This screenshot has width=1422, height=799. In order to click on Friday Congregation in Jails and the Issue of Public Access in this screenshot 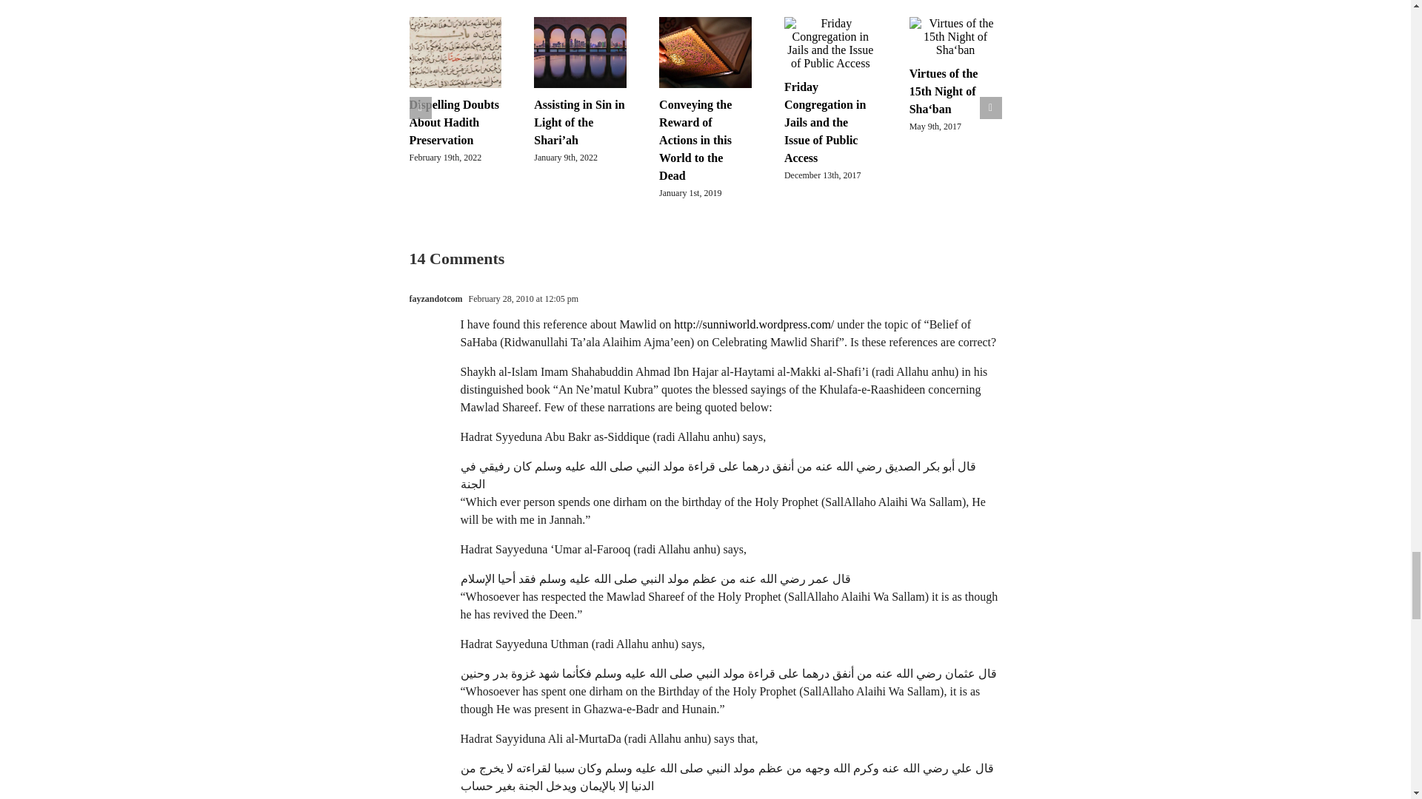, I will do `click(825, 123)`.